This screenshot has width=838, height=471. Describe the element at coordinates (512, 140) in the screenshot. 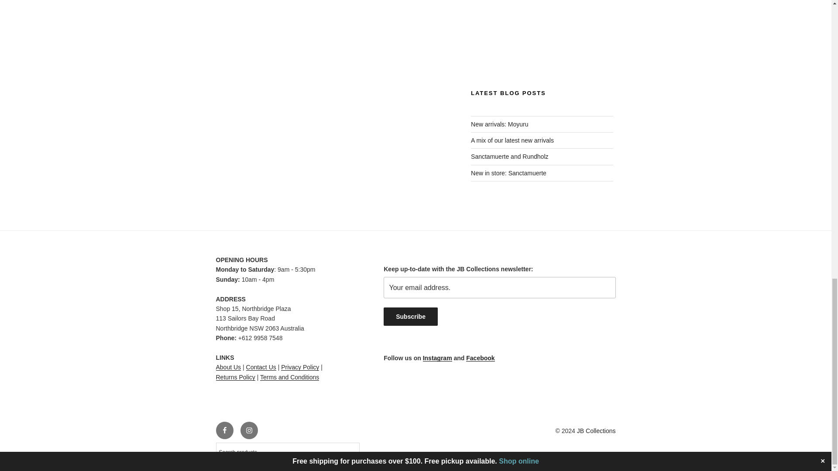

I see `A mix of our latest new arrivals` at that location.